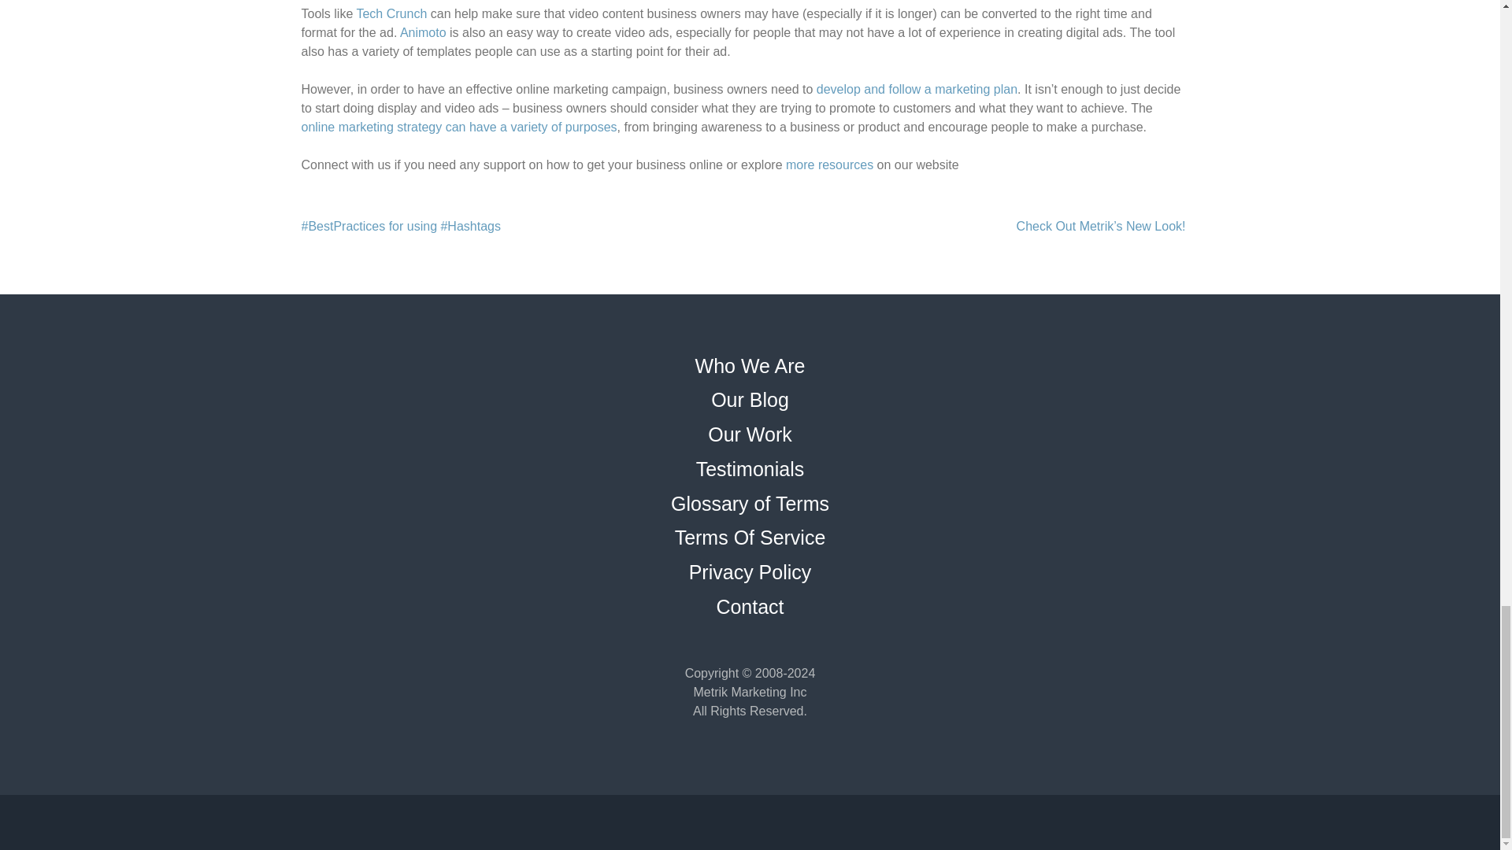  Describe the element at coordinates (750, 469) in the screenshot. I see `Testimonials` at that location.